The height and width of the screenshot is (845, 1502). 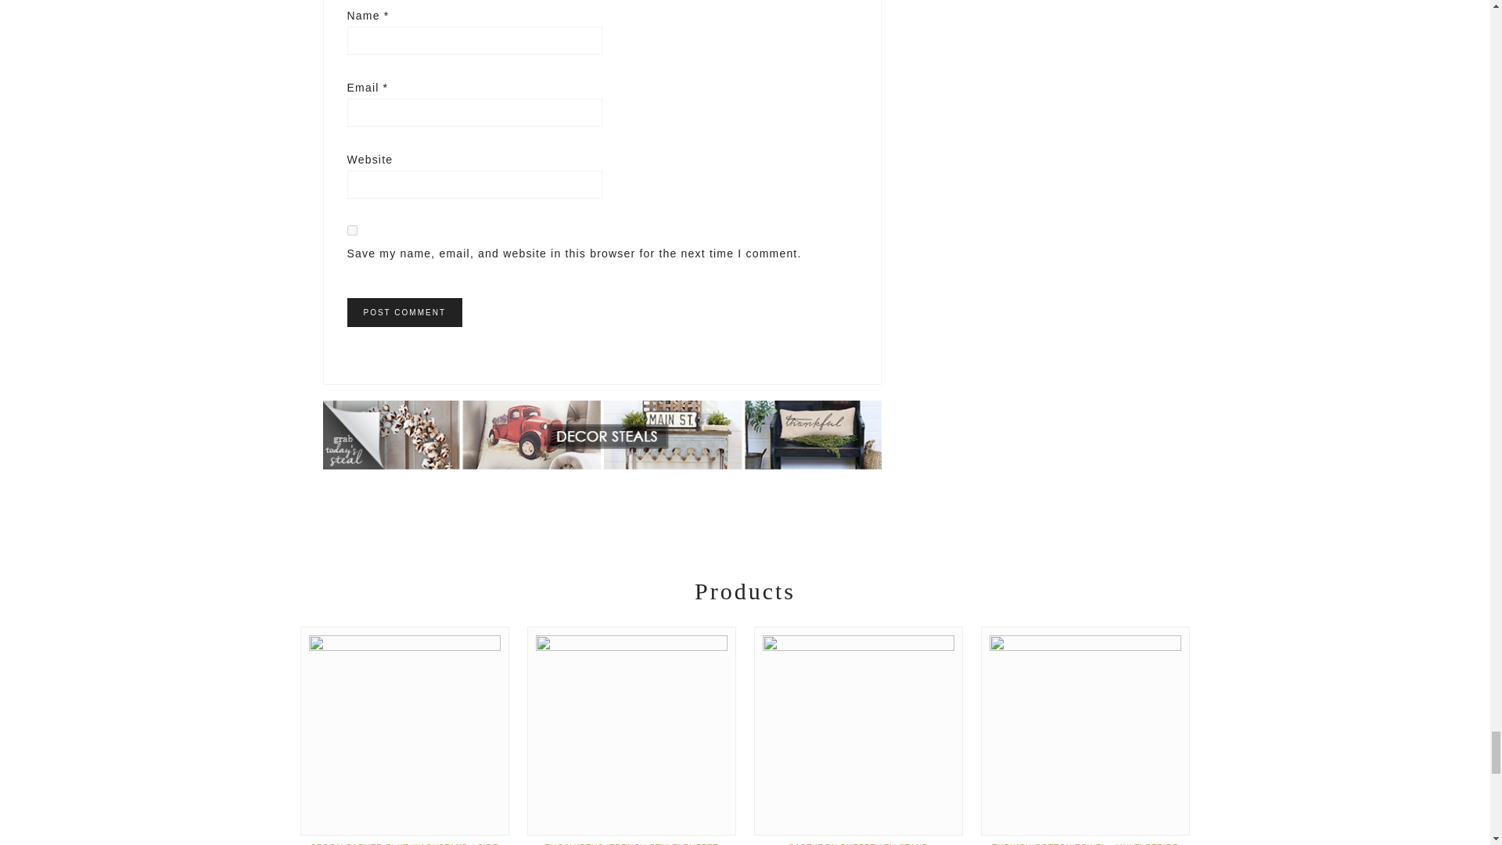 What do you see at coordinates (352, 230) in the screenshot?
I see `yes` at bounding box center [352, 230].